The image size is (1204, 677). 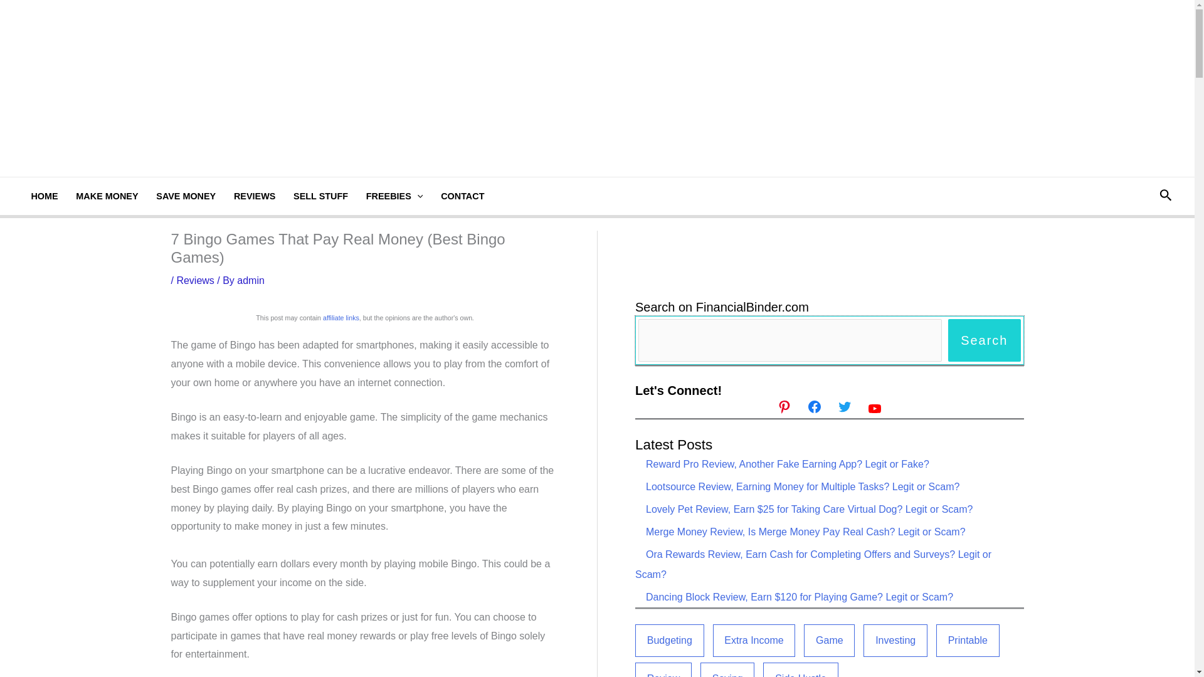 I want to click on SELL STUFF, so click(x=321, y=196).